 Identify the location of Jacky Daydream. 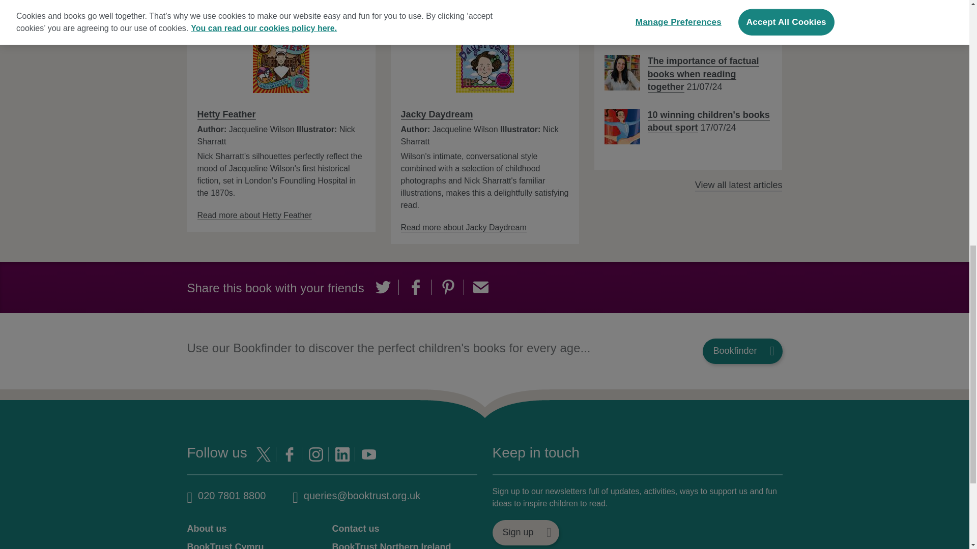
(463, 227).